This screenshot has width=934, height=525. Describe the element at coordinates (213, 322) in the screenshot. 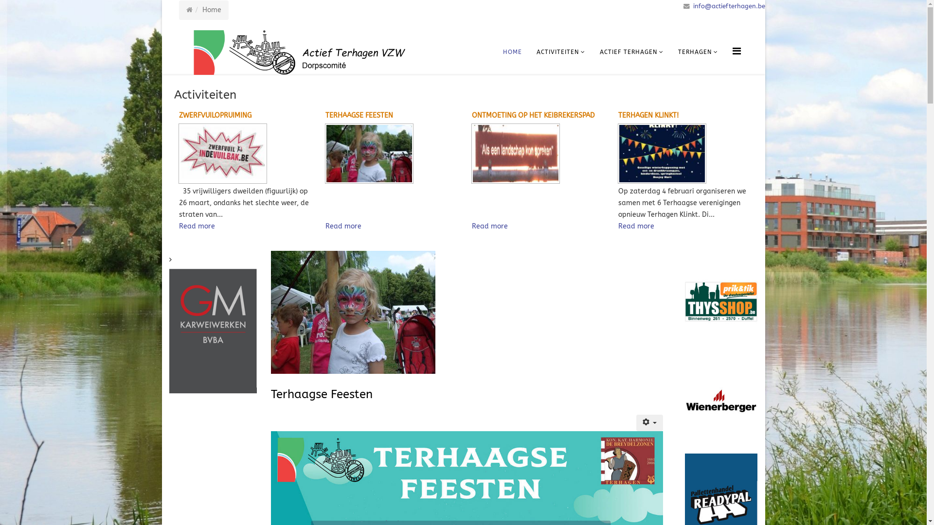

I see `GM Karweiwerken` at that location.